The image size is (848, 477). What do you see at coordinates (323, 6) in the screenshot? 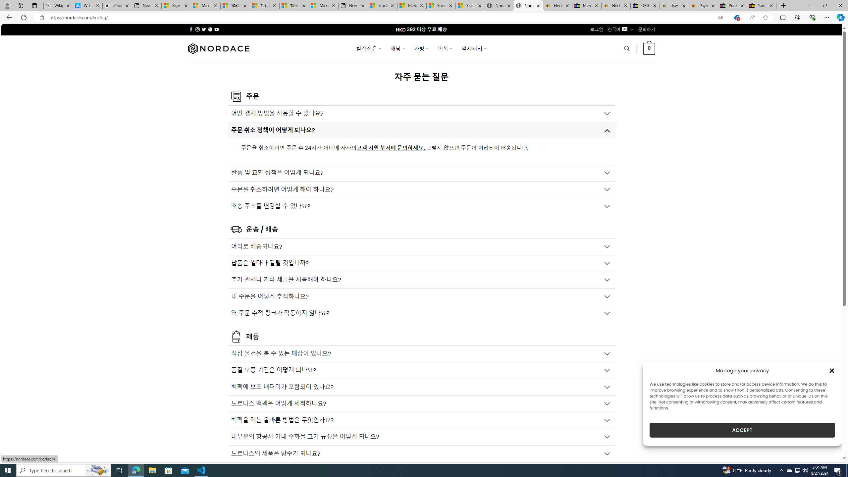
I see `Microsoft account | Account Checkup` at bounding box center [323, 6].